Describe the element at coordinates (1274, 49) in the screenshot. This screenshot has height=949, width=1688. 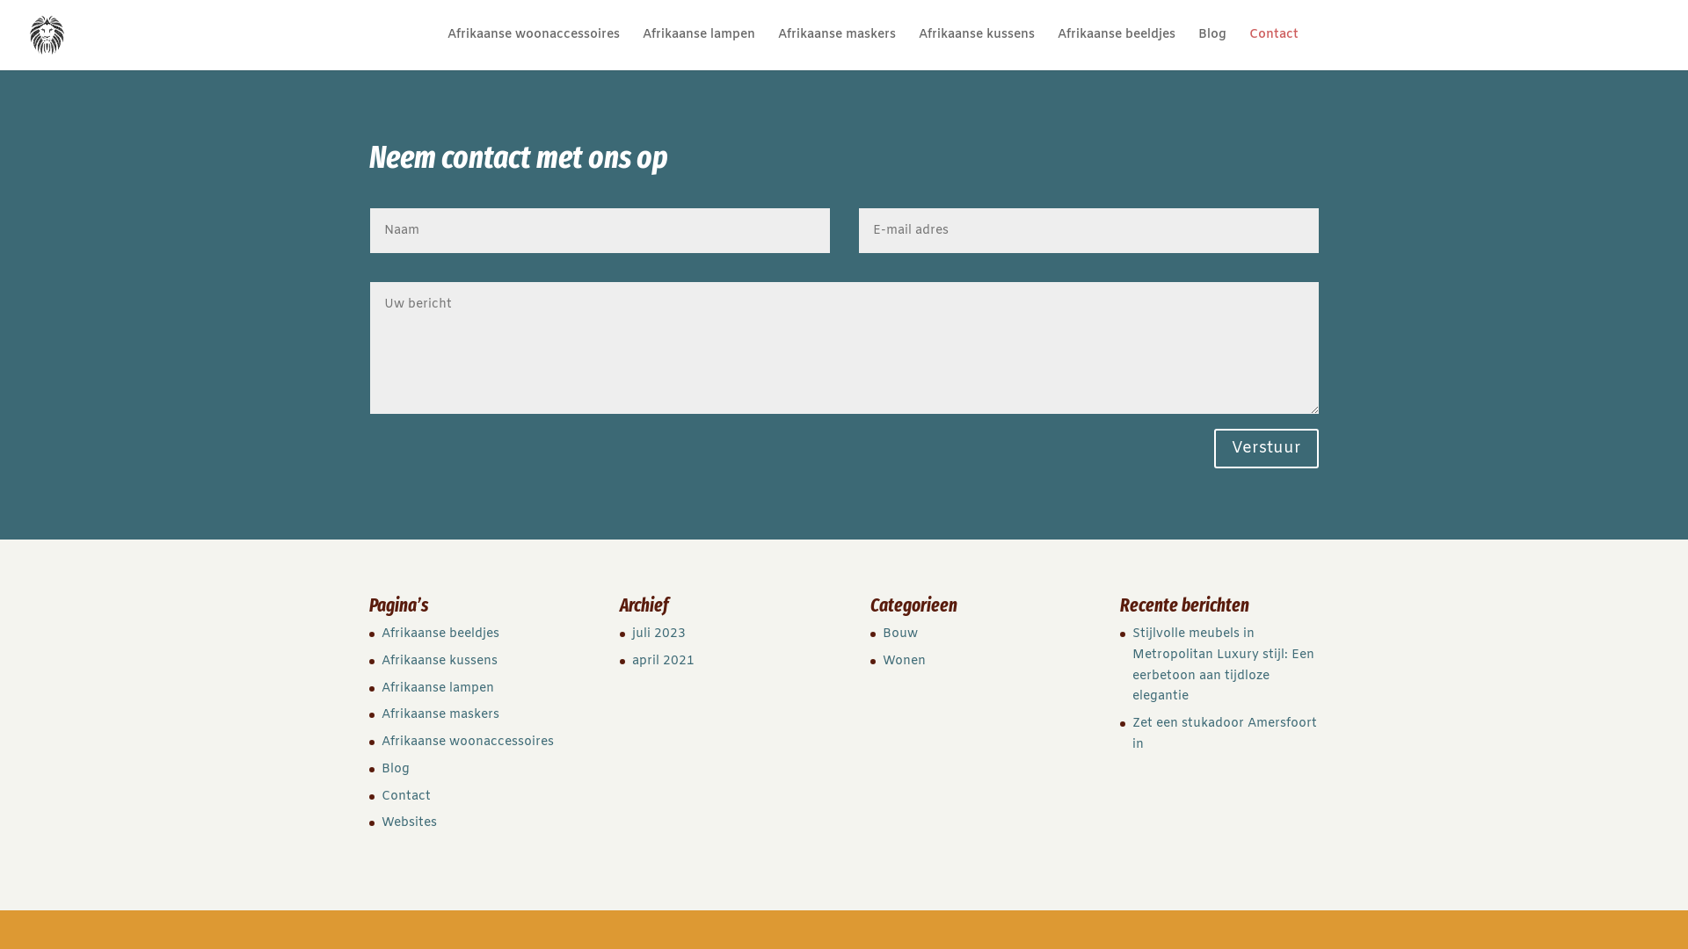
I see `Contact` at that location.